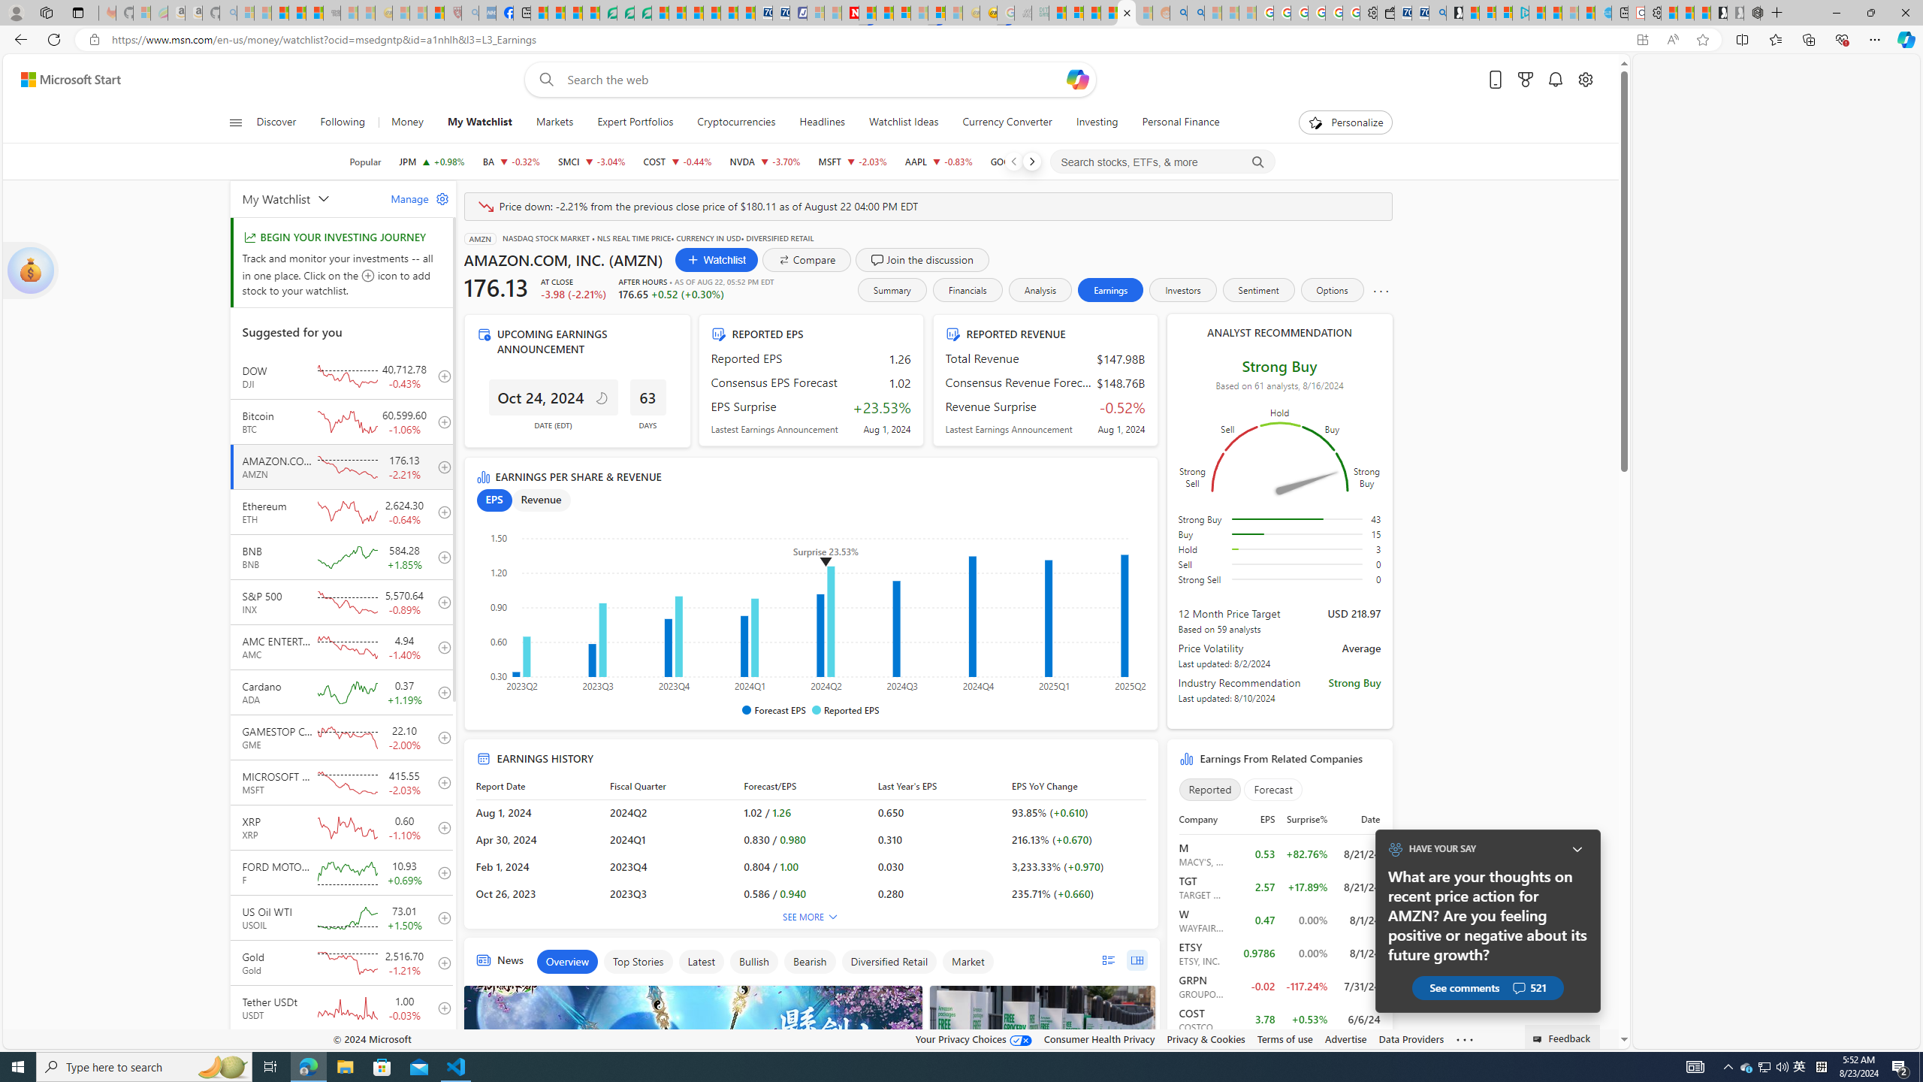 The image size is (1923, 1082). Describe the element at coordinates (638, 962) in the screenshot. I see `Top Stories` at that location.